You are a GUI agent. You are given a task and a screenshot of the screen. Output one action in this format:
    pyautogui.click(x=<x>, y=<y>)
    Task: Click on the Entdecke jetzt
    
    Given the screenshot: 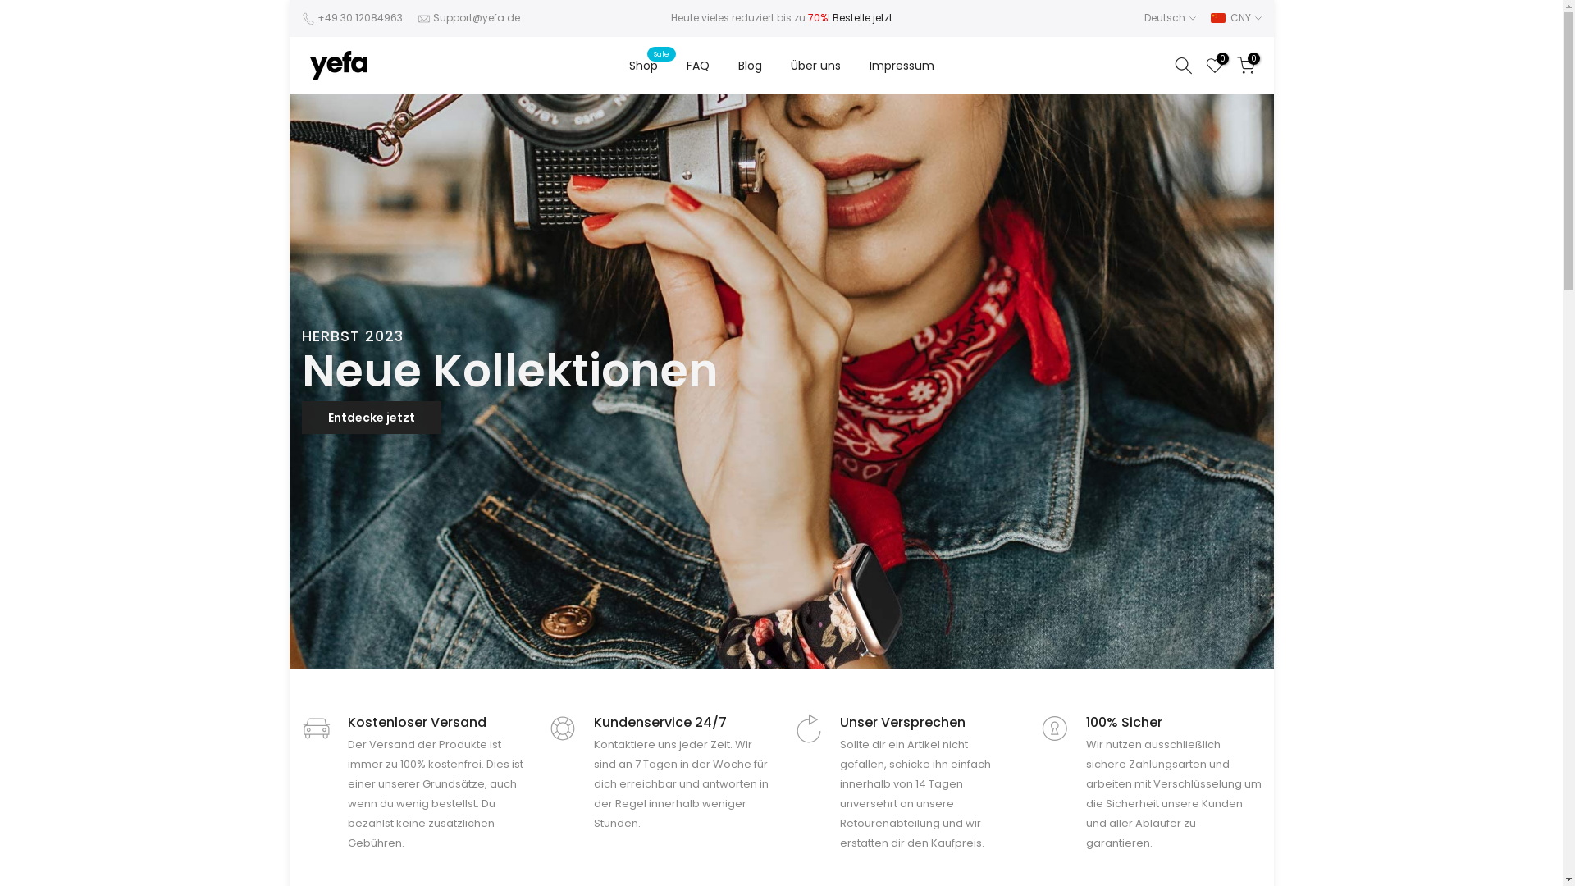 What is the action you would take?
    pyautogui.click(x=372, y=418)
    